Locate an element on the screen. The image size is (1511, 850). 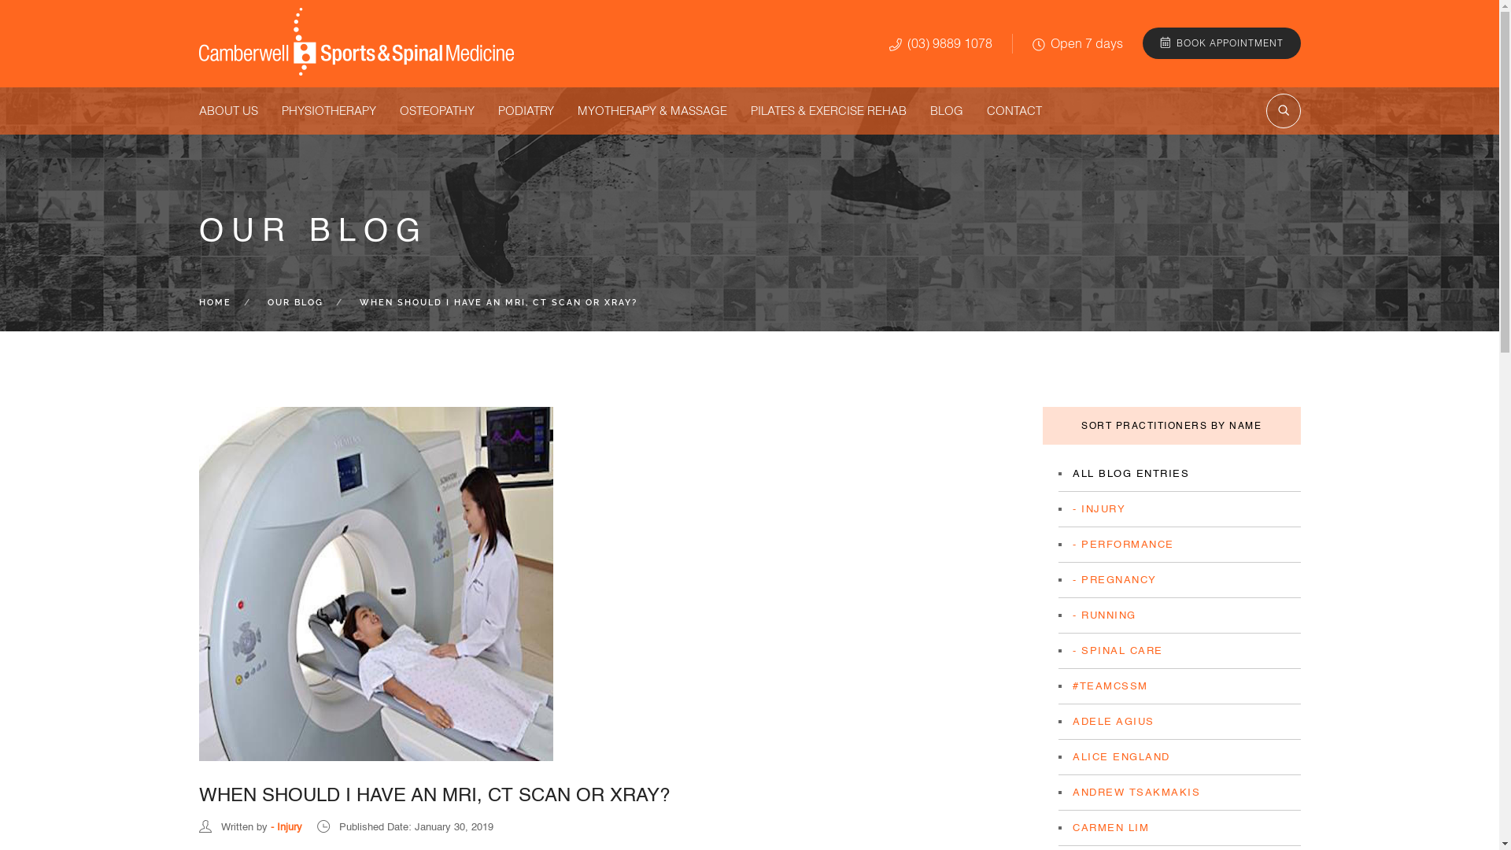
- INJURY is located at coordinates (1099, 508).